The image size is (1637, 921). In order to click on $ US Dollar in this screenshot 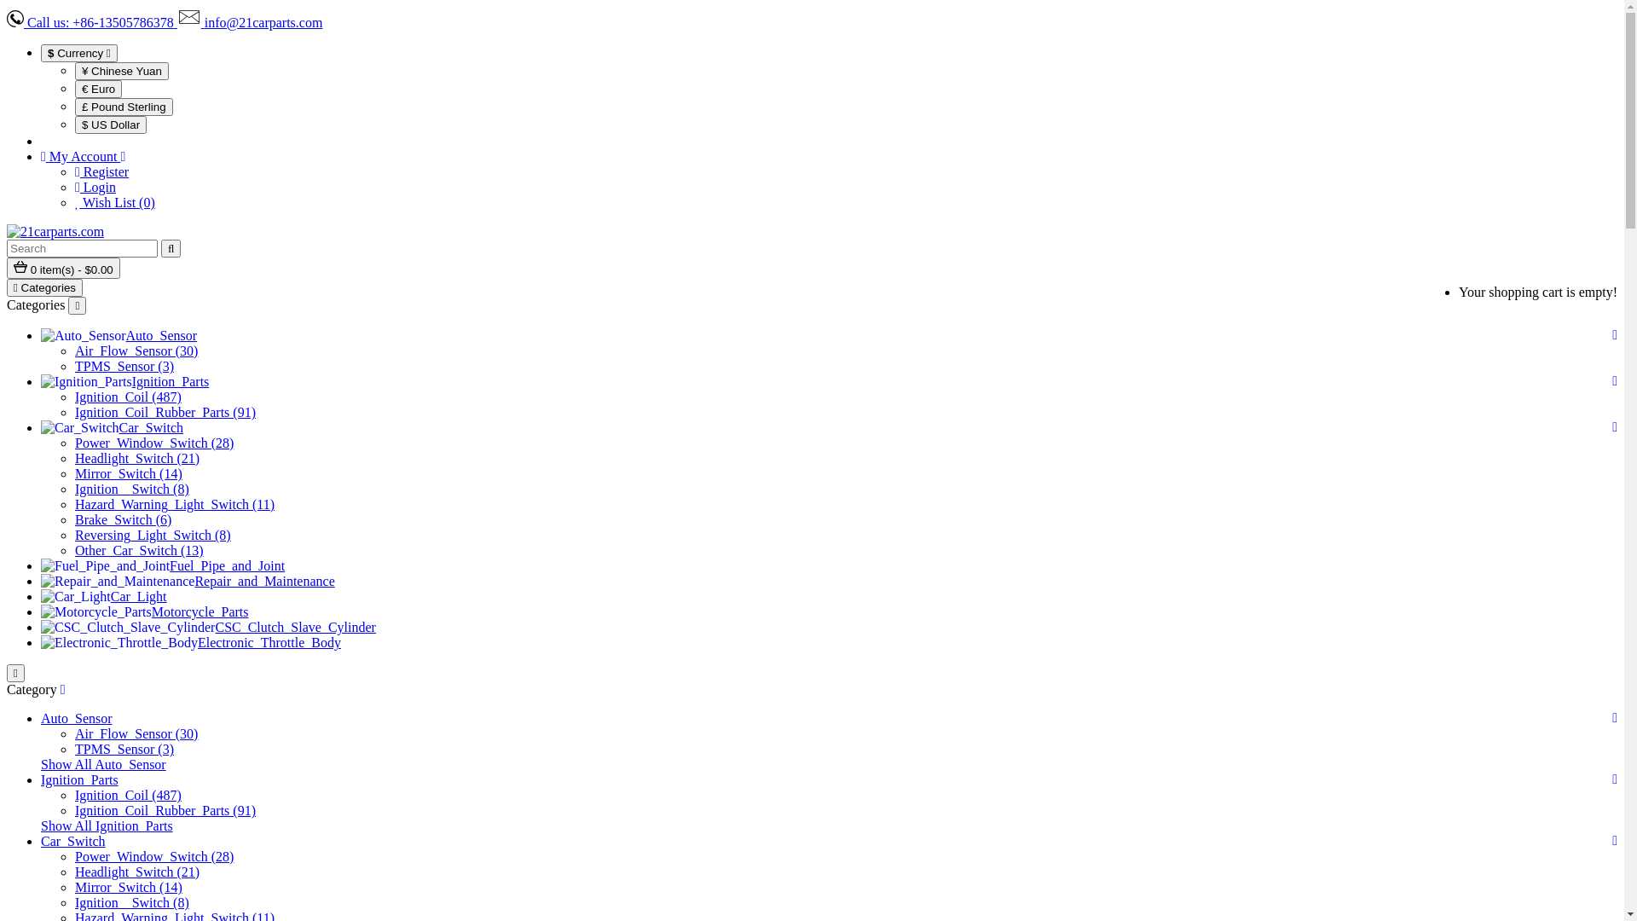, I will do `click(111, 125)`.